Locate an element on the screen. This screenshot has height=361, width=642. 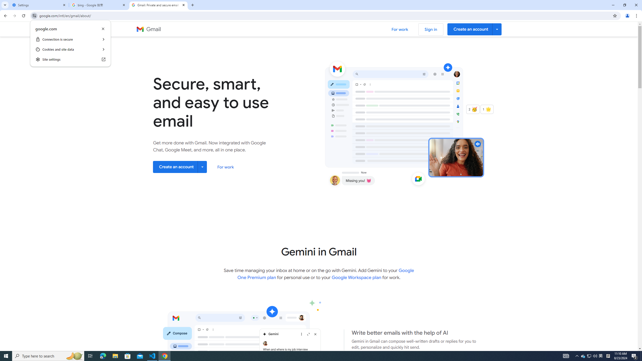
Start is located at coordinates (356, 277).